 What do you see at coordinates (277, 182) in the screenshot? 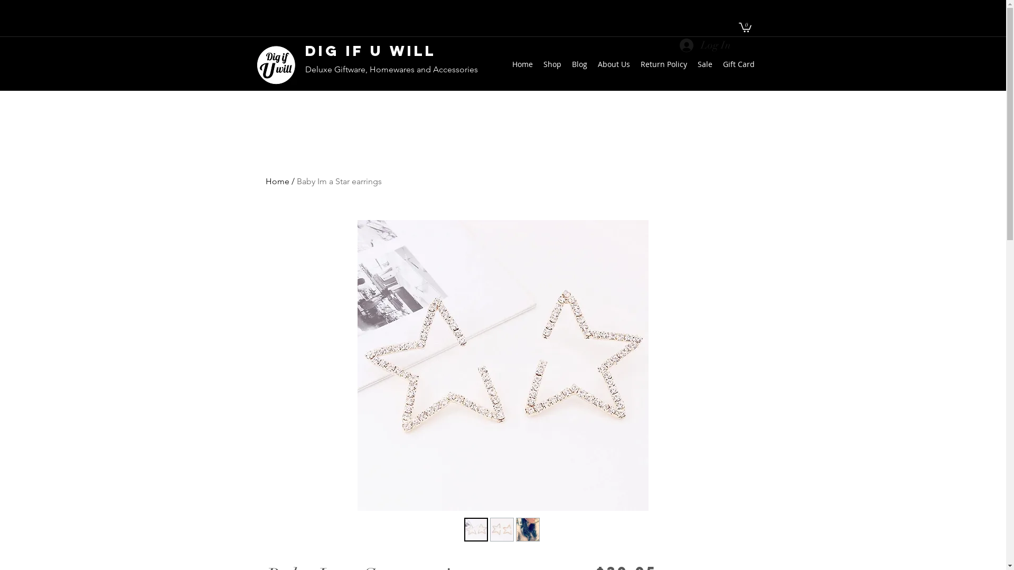
I see `Home` at bounding box center [277, 182].